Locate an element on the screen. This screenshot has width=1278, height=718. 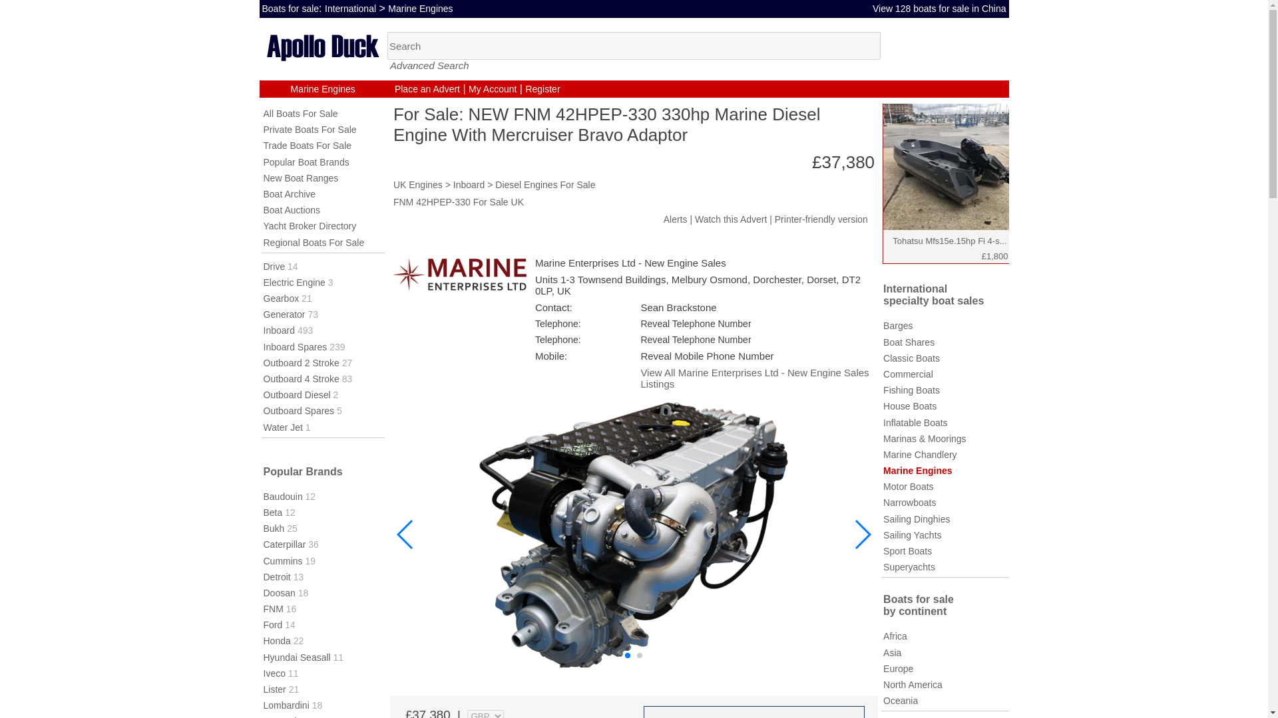
Popular Boat Brands is located at coordinates (306, 162).